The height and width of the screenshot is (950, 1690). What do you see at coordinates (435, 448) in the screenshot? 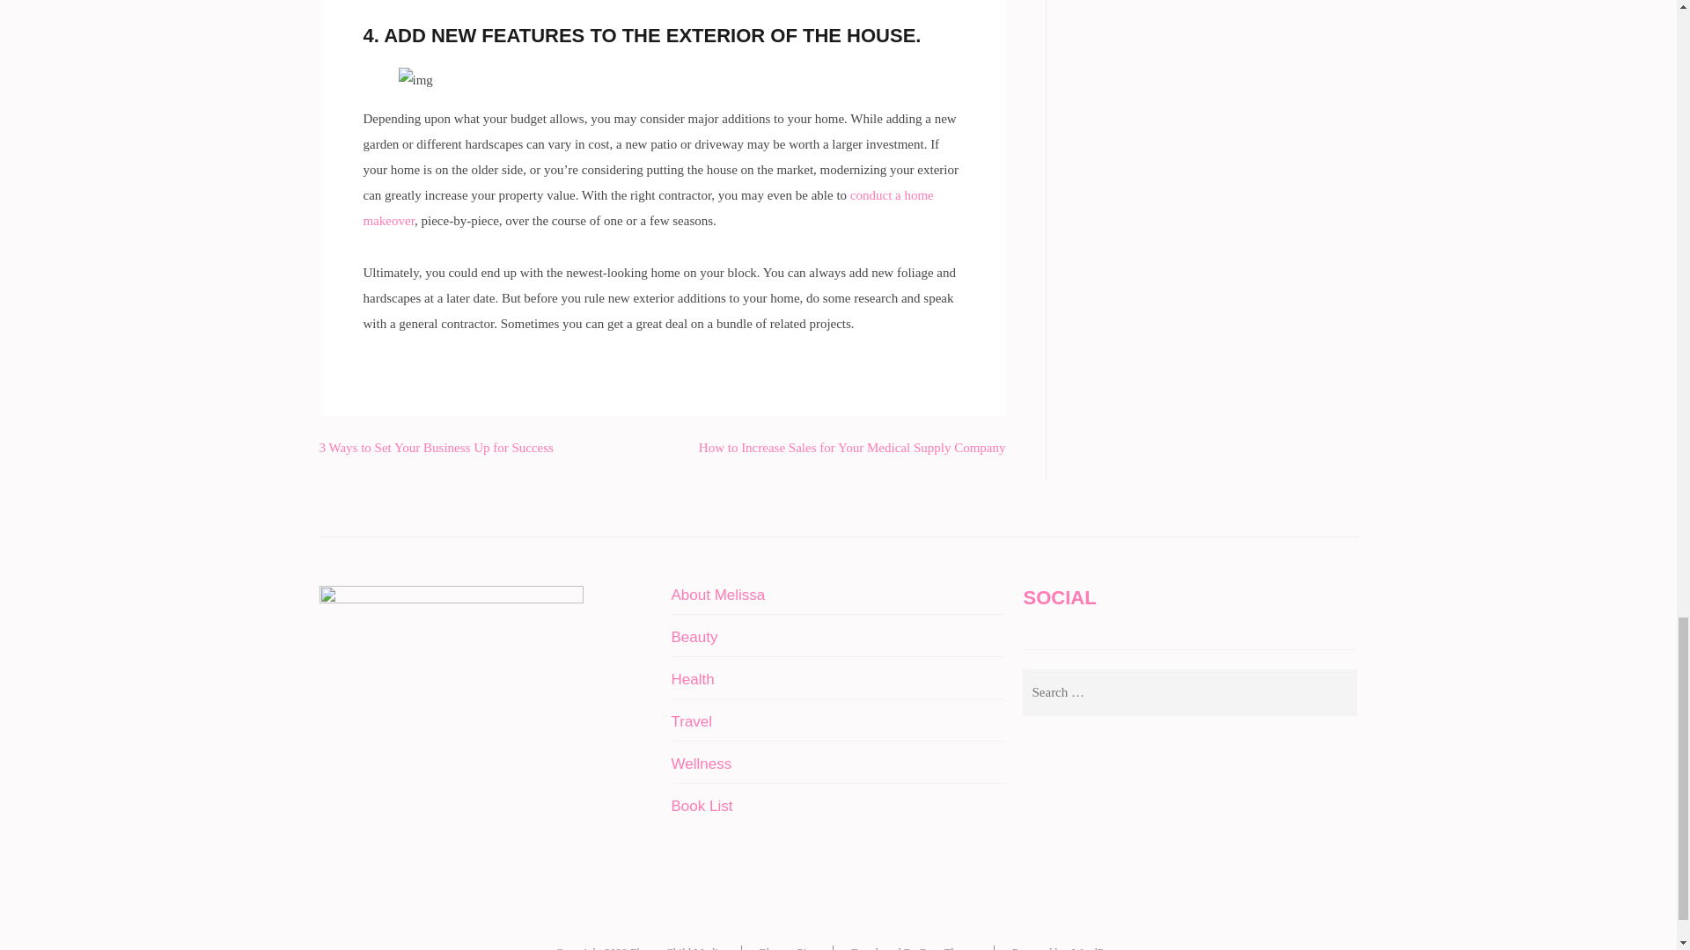
I see `3 Ways to Set Your Business Up for Success` at bounding box center [435, 448].